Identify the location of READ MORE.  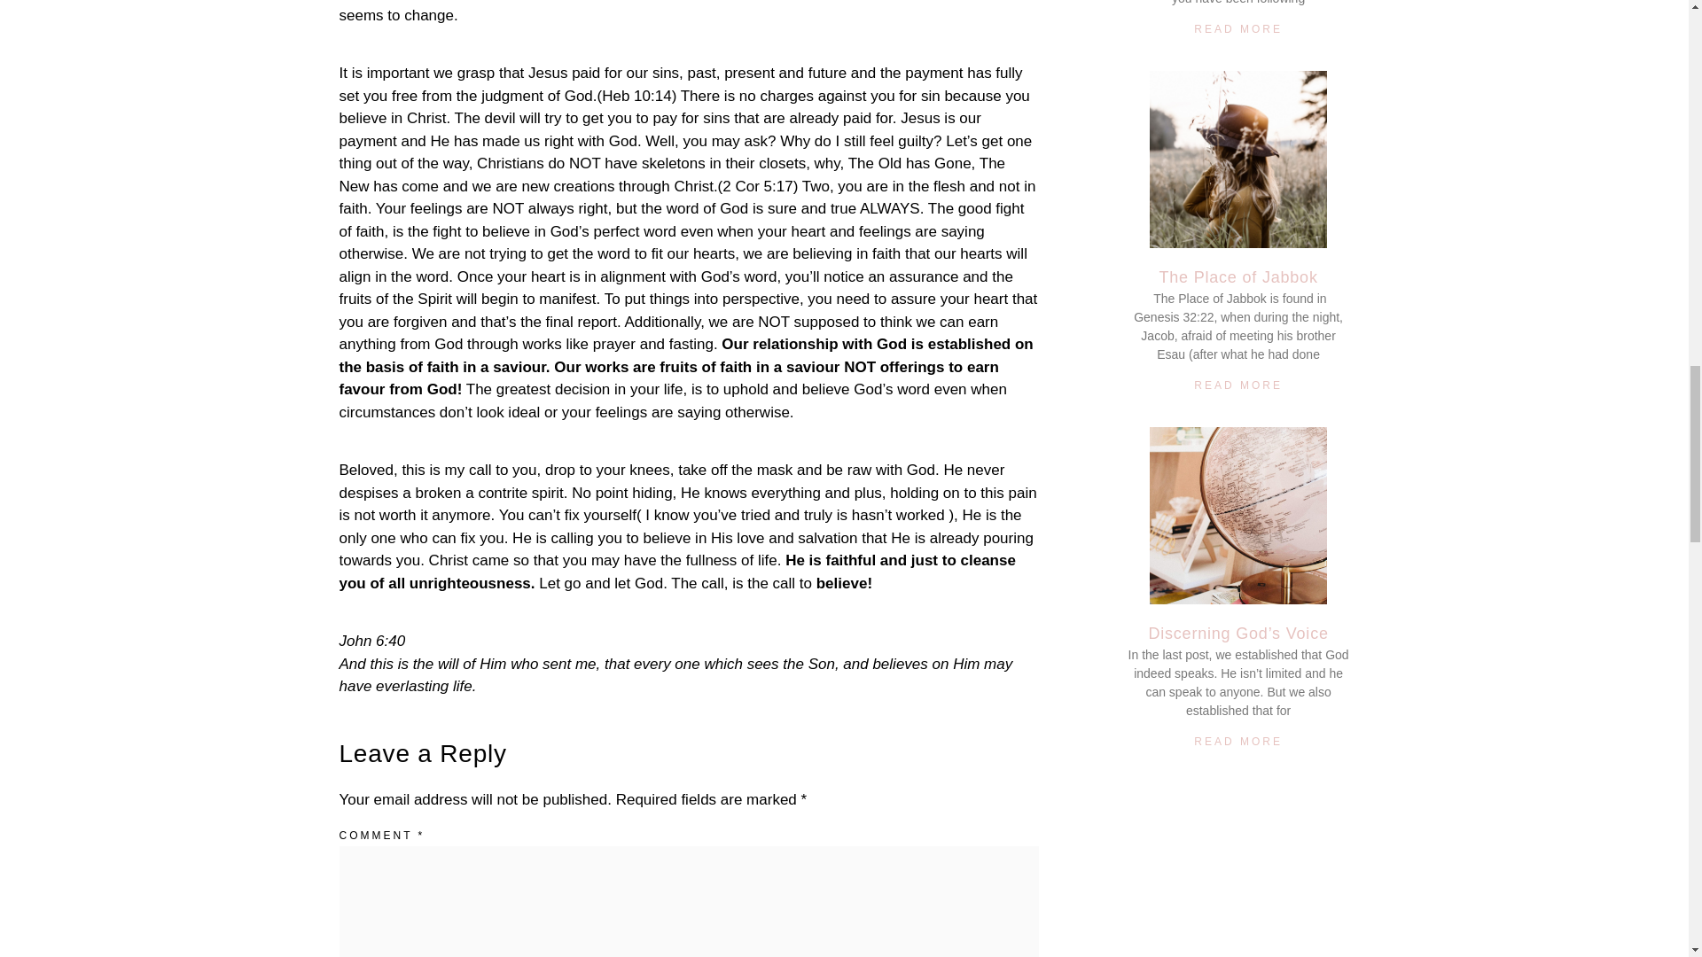
(1238, 385).